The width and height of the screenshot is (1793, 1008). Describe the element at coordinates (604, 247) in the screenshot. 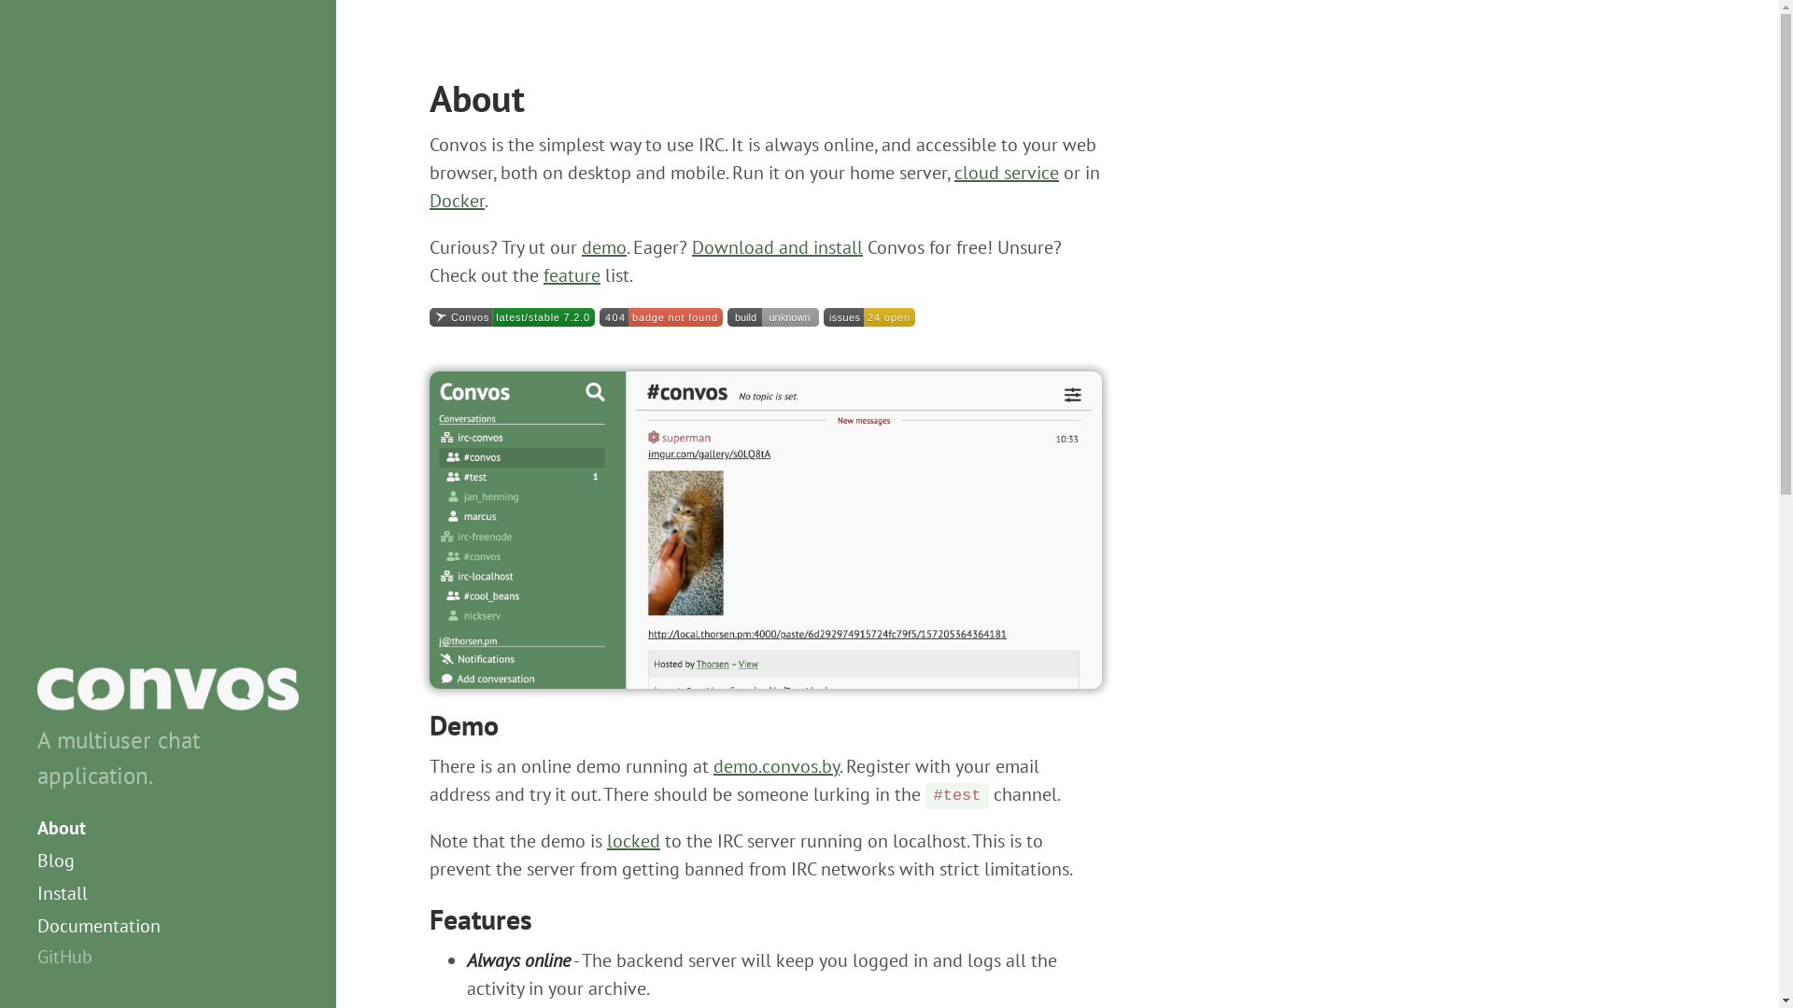

I see `demo` at that location.